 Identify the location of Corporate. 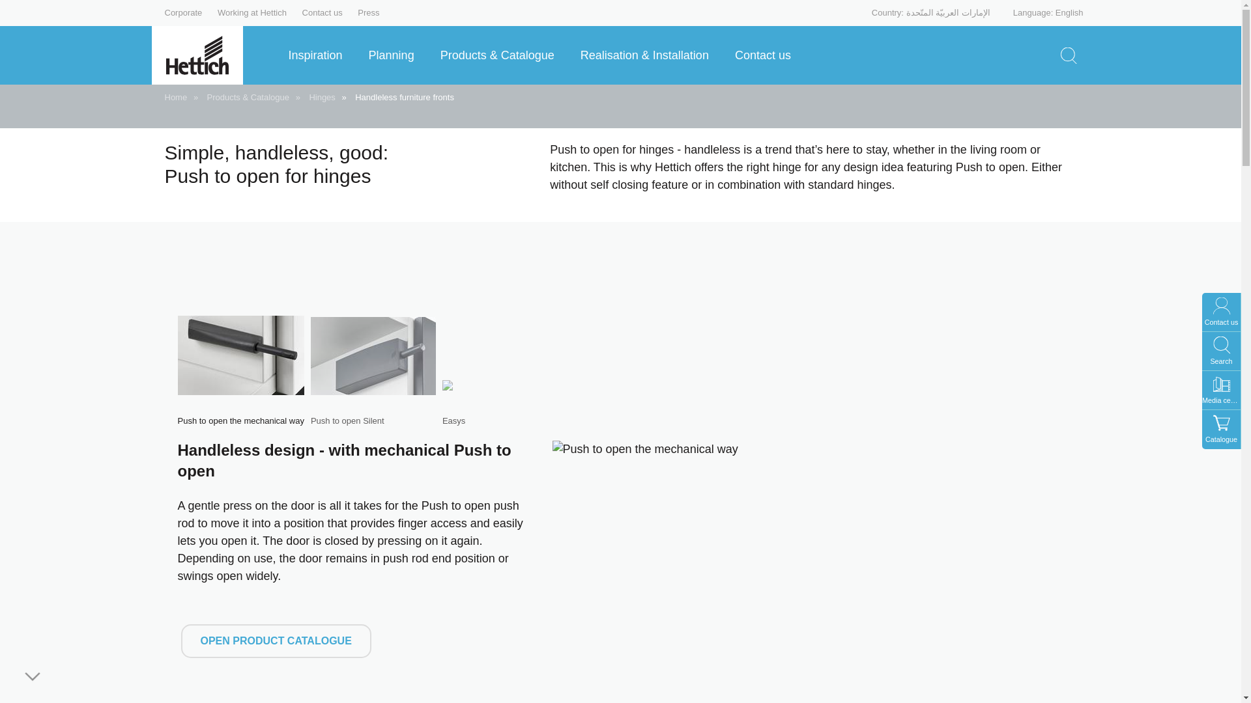
(182, 12).